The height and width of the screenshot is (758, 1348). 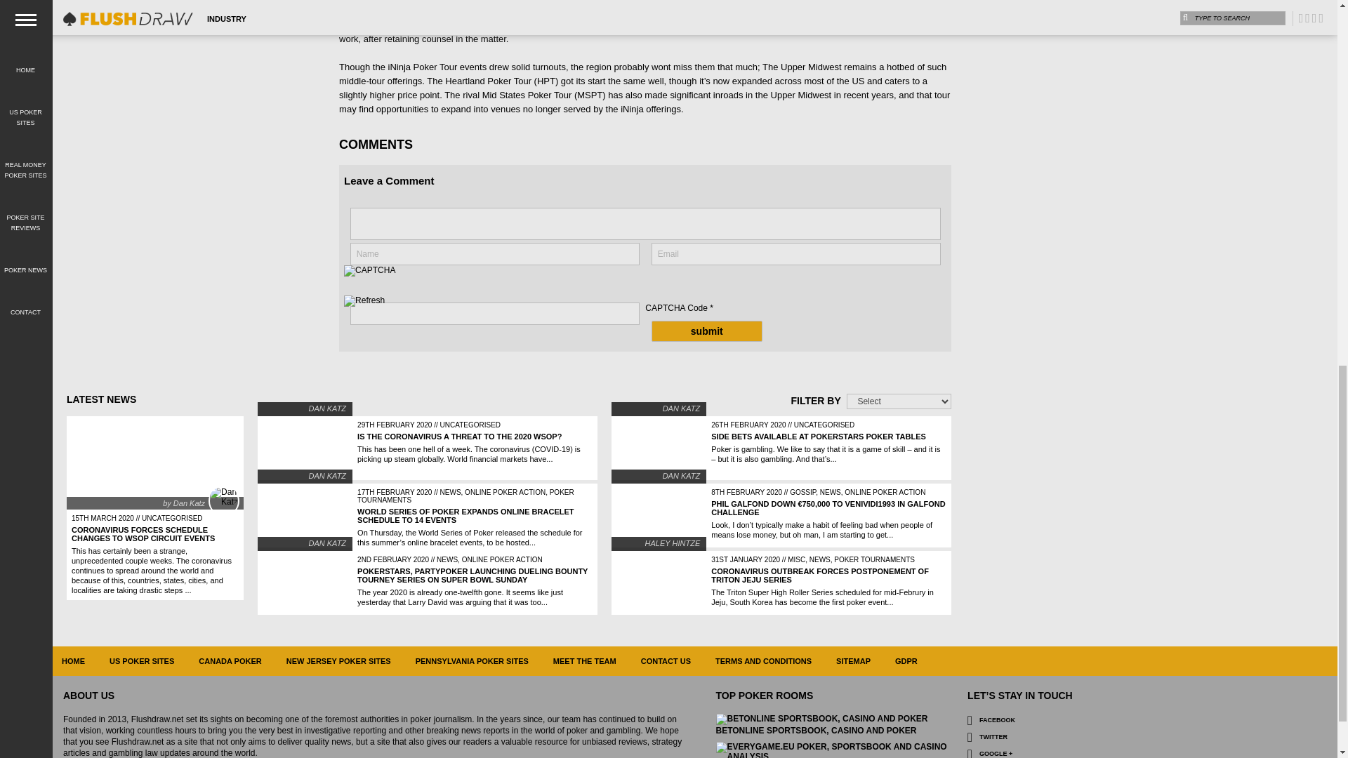 What do you see at coordinates (364, 302) in the screenshot?
I see `Refresh` at bounding box center [364, 302].